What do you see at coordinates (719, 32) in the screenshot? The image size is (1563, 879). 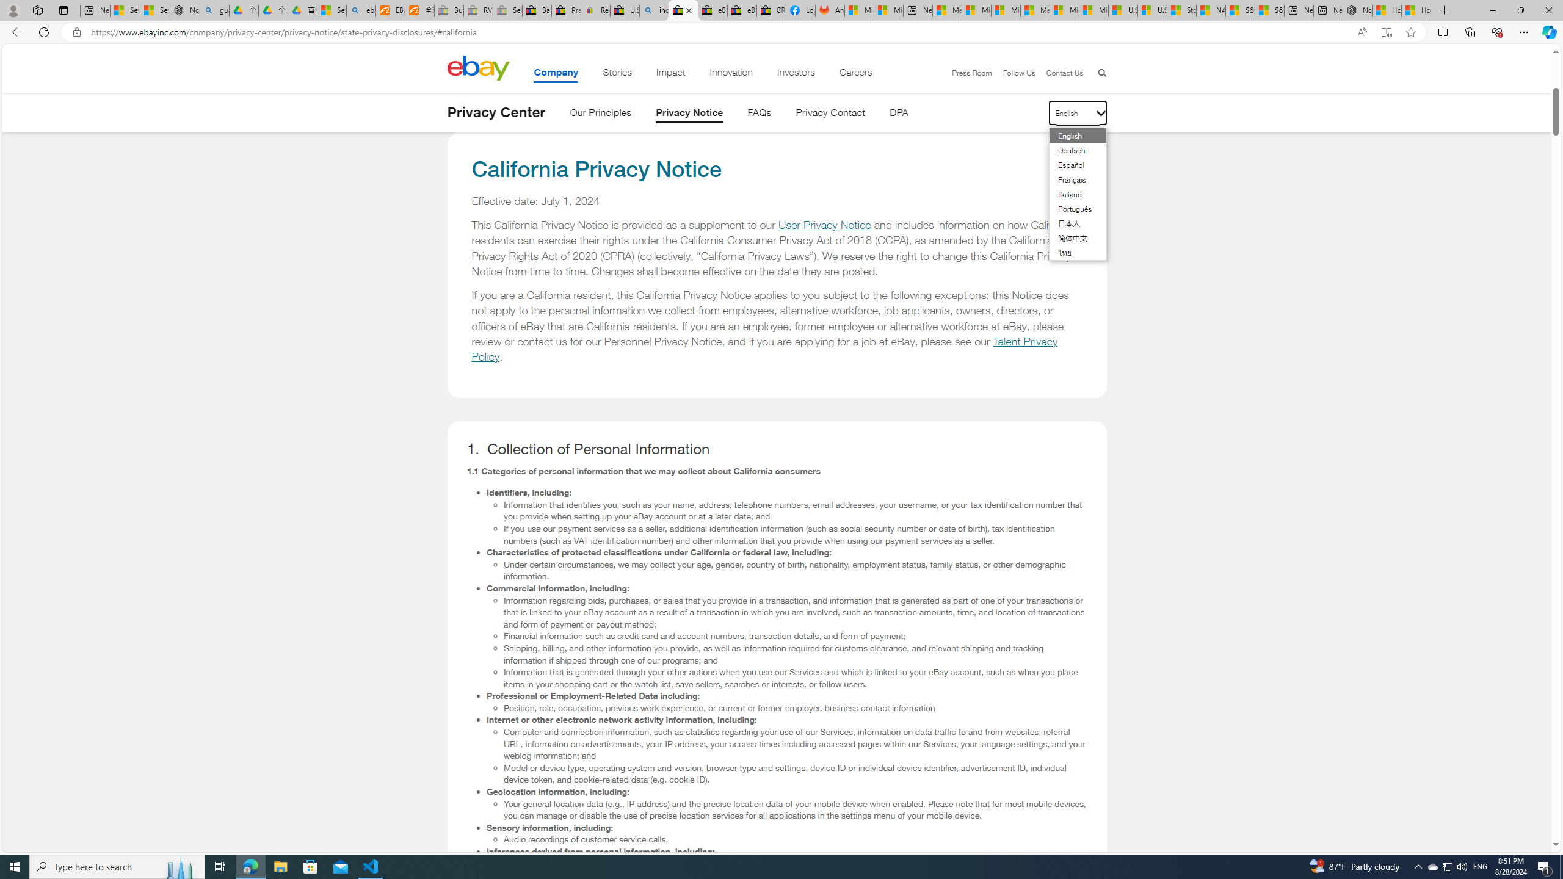 I see `Address and search bar` at bounding box center [719, 32].